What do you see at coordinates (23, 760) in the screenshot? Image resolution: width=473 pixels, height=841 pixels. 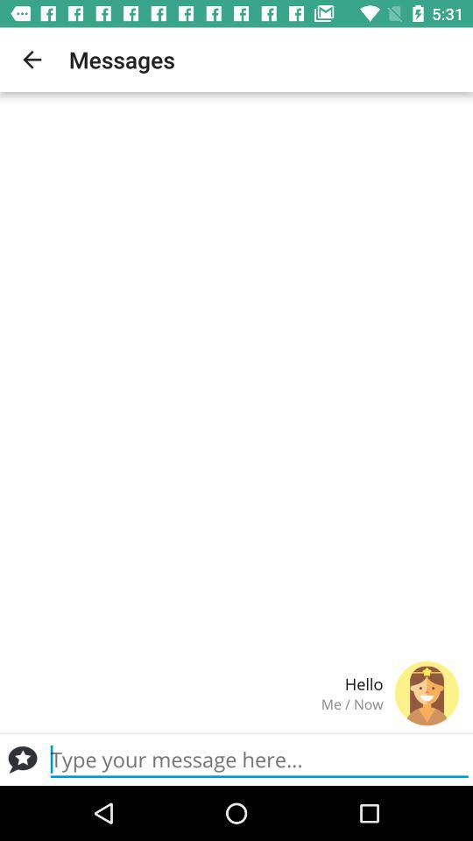 I see `open the icon at the bottom left corner` at bounding box center [23, 760].